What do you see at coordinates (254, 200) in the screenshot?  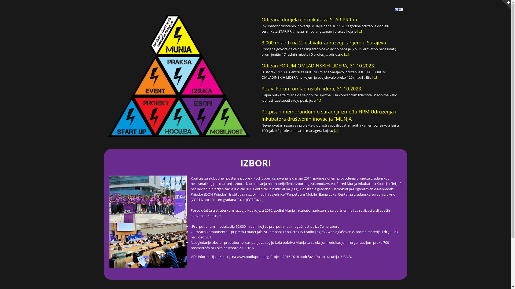 I see `FGT Tuzla` at bounding box center [254, 200].